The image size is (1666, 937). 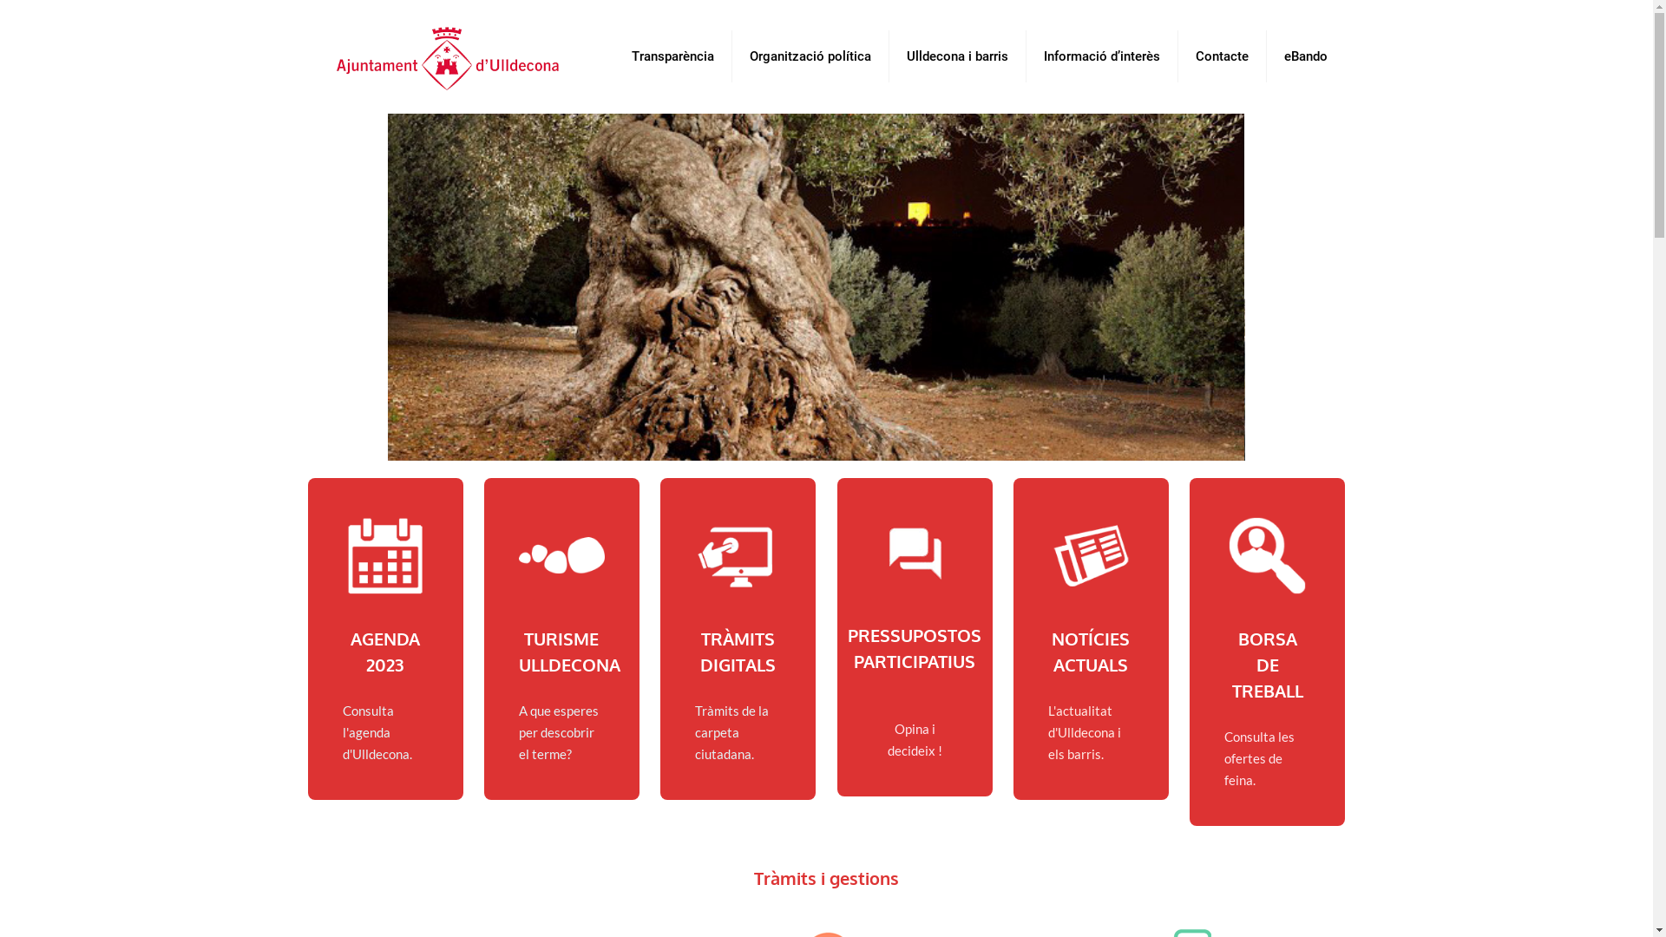 I want to click on Ajuntament d'Ulldecona, so click(x=448, y=56).